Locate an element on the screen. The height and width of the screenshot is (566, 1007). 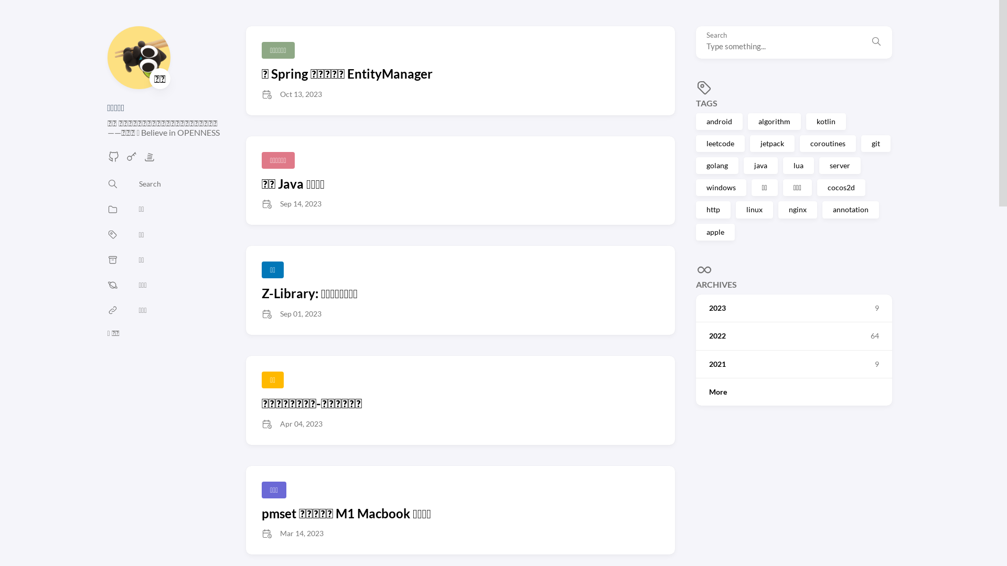
java is located at coordinates (760, 166).